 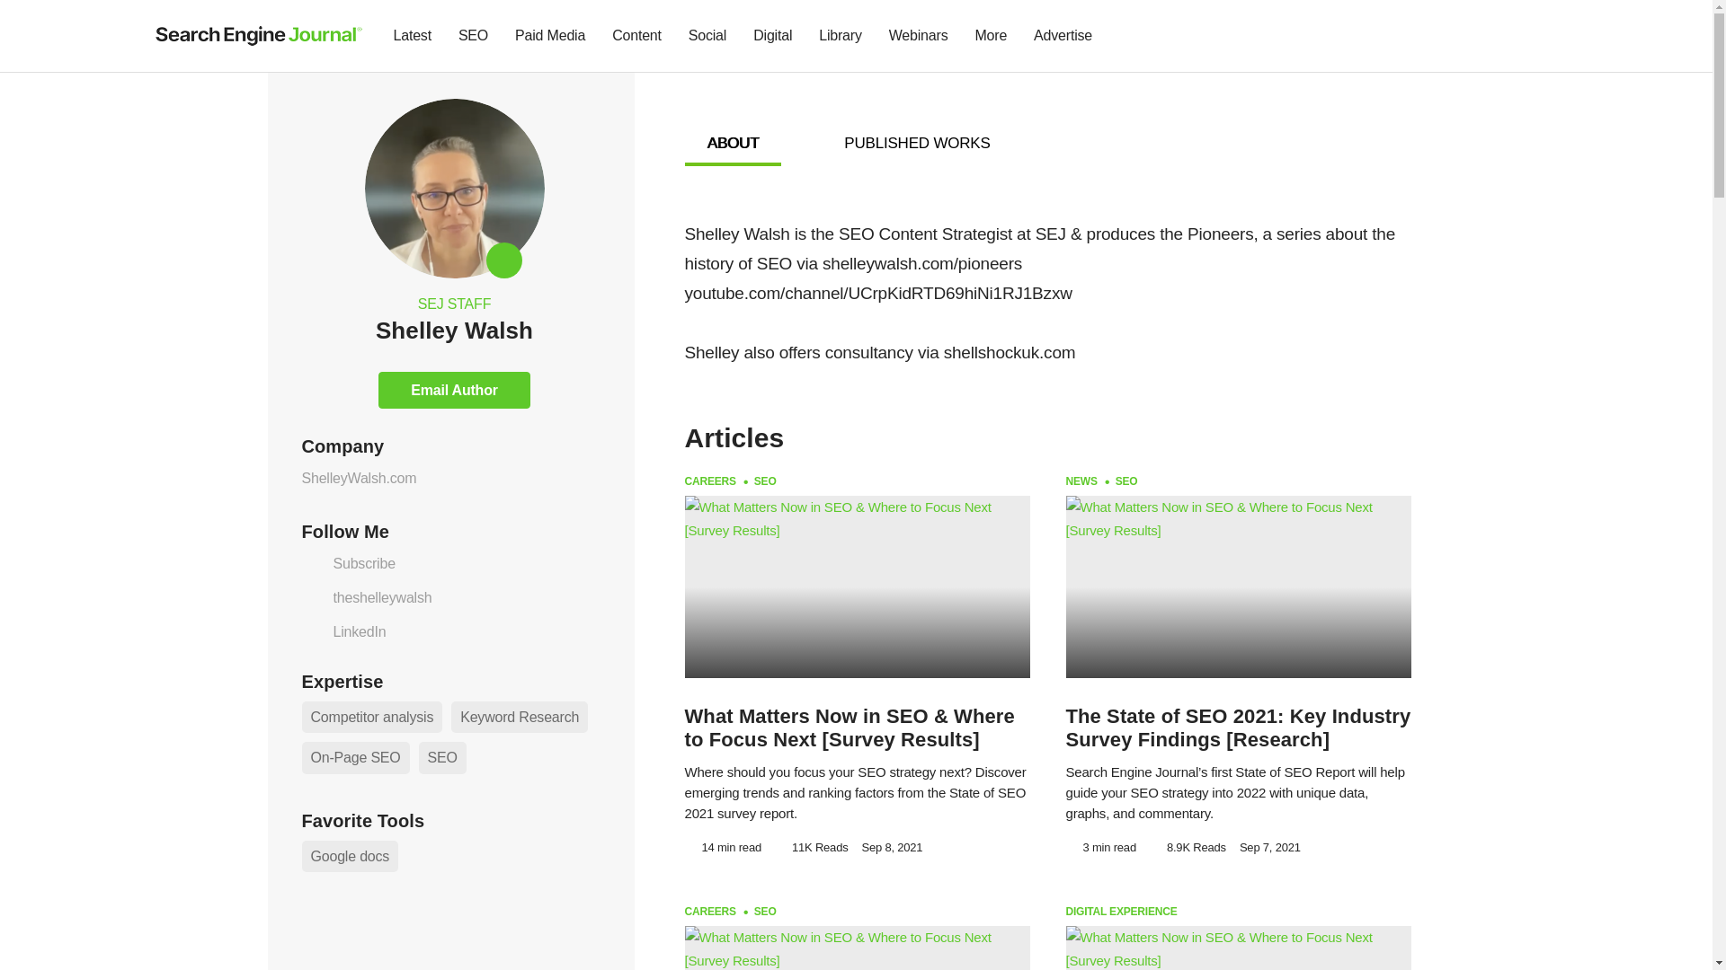 I want to click on Click to View, so click(x=442, y=757).